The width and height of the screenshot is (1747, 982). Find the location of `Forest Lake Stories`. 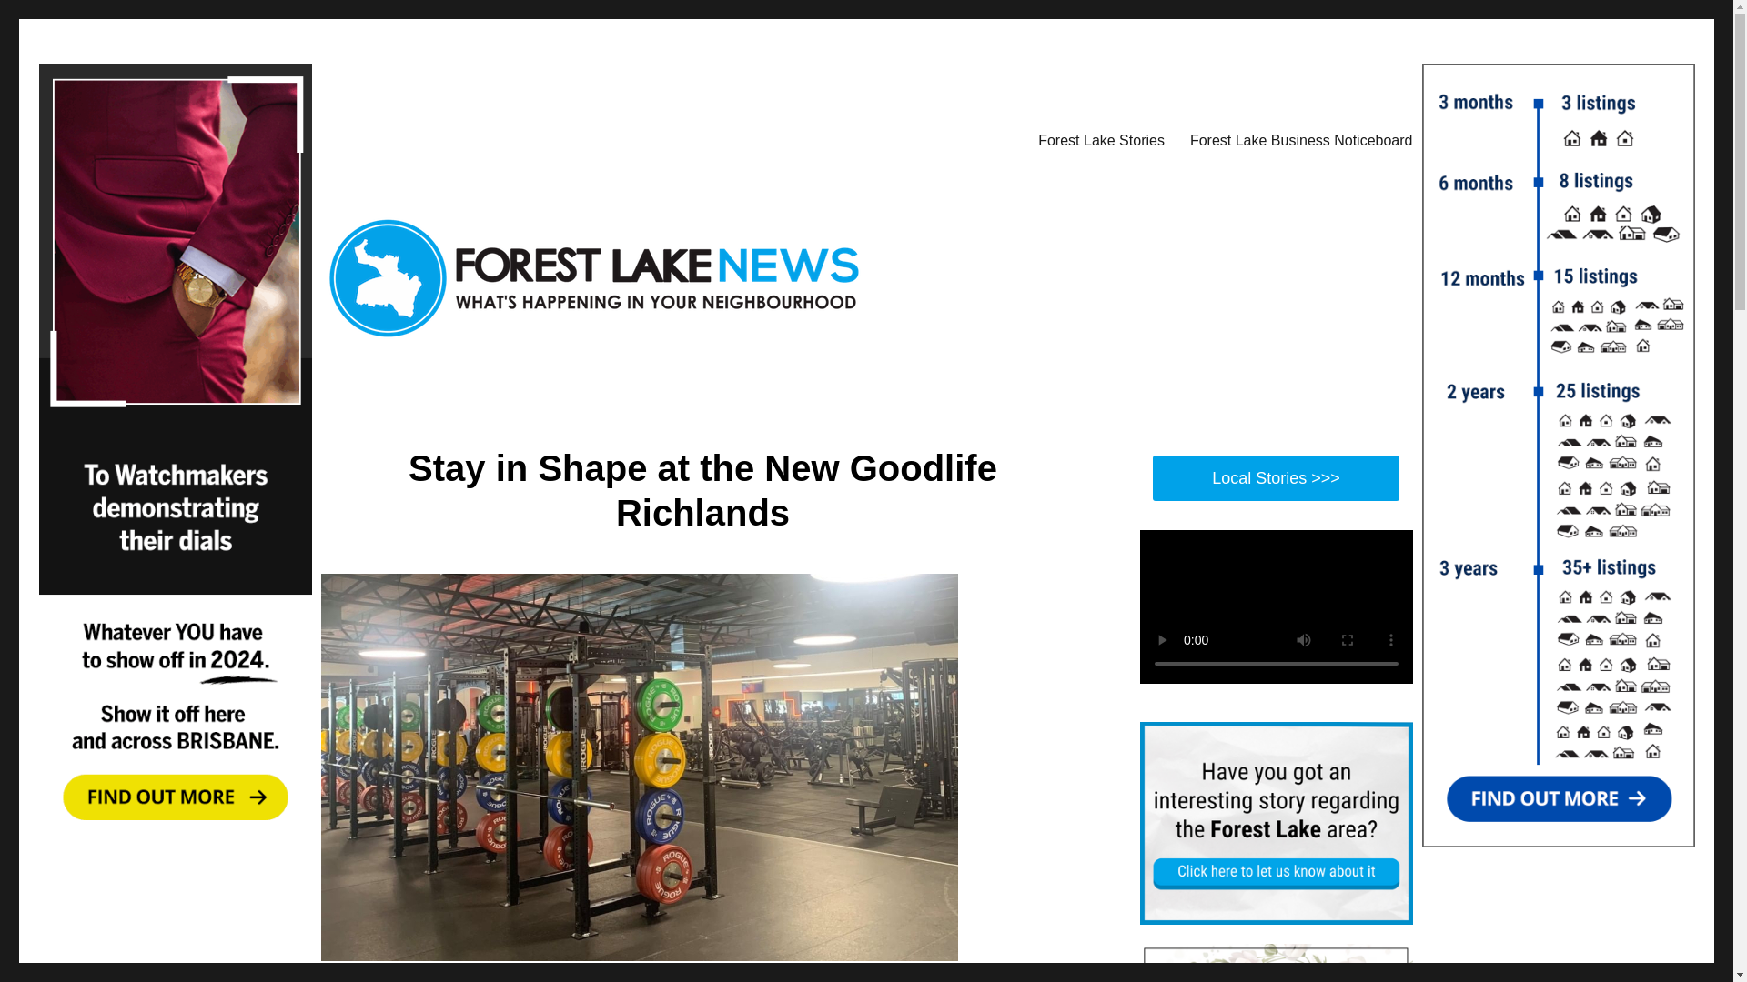

Forest Lake Stories is located at coordinates (1101, 139).